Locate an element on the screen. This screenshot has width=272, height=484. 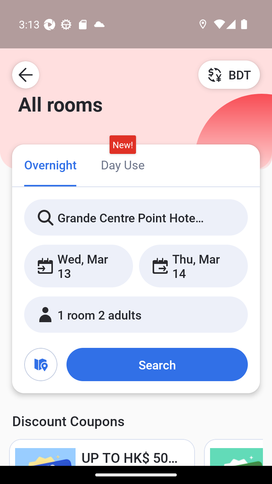
Search is located at coordinates (157, 365).